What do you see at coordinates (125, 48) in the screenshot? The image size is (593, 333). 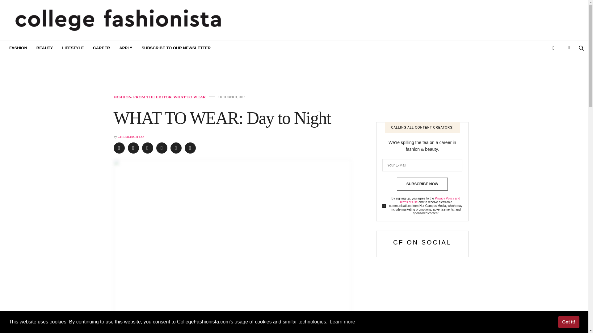 I see `APPLY` at bounding box center [125, 48].